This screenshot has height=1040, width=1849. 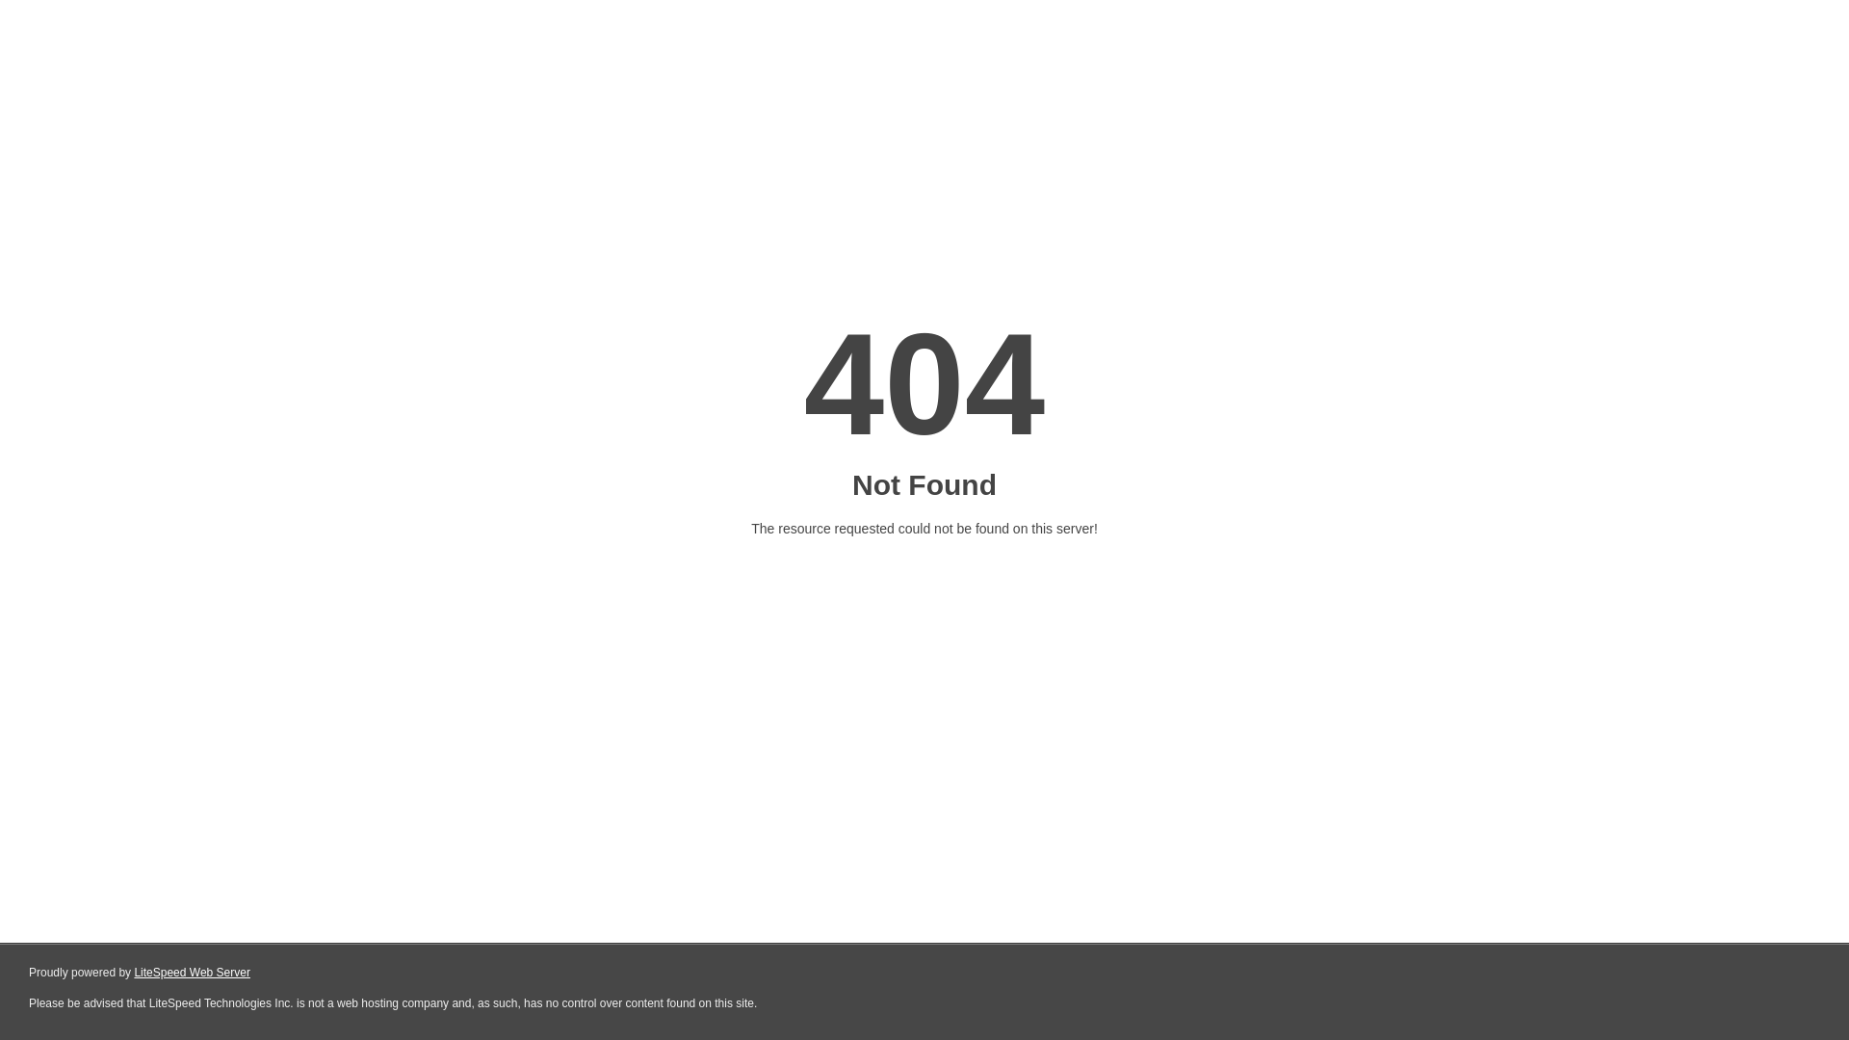 What do you see at coordinates (193, 973) in the screenshot?
I see `LiteSpeed Web Server` at bounding box center [193, 973].